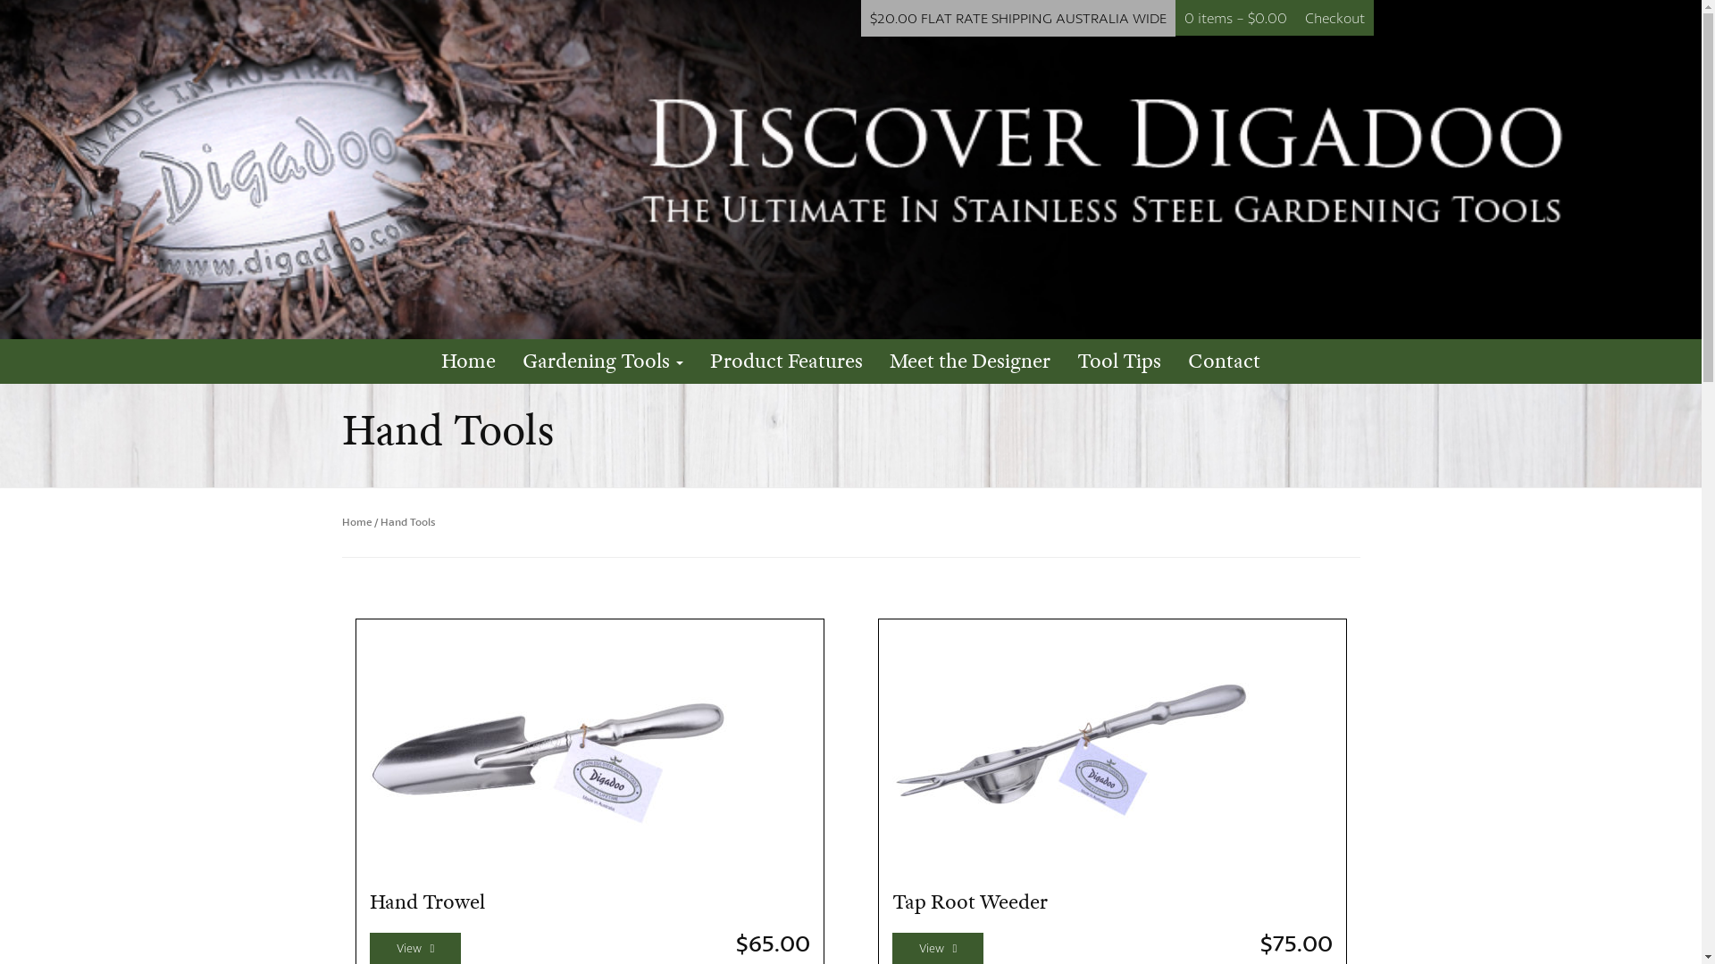  Describe the element at coordinates (1111, 794) in the screenshot. I see `Tap Root Weeder
$75.00` at that location.